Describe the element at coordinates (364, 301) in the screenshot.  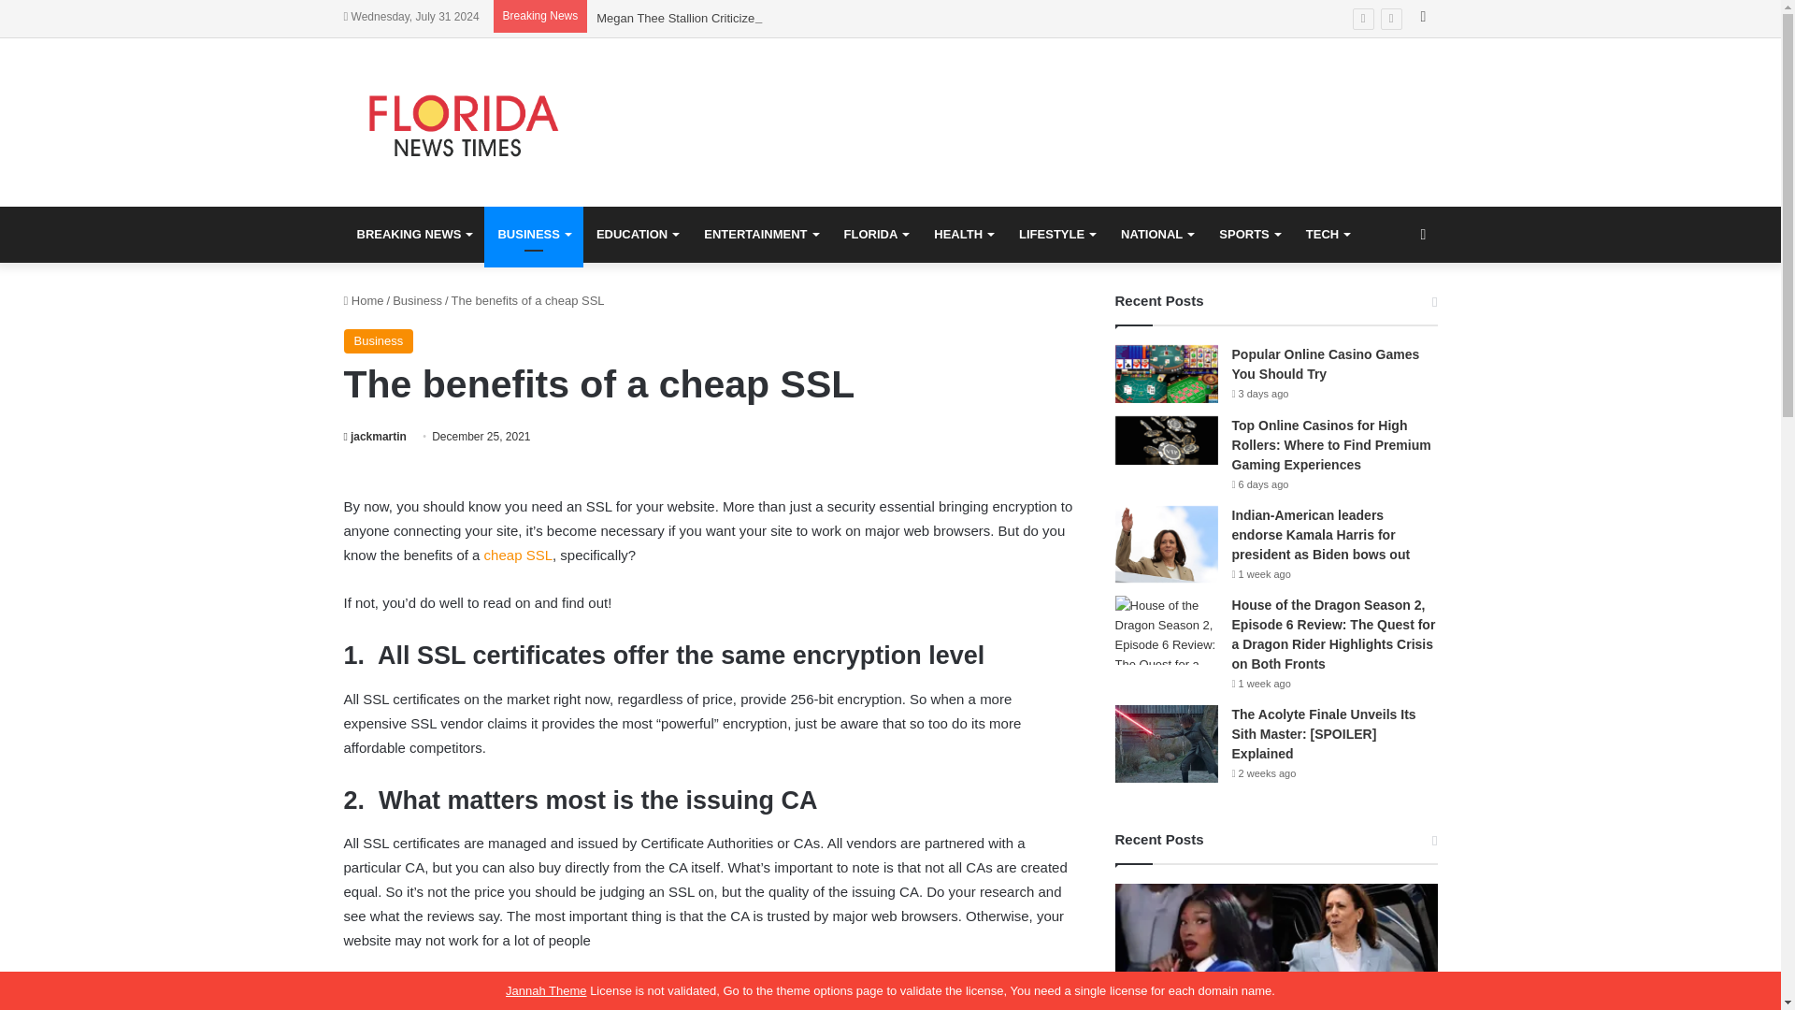
I see `Home` at that location.